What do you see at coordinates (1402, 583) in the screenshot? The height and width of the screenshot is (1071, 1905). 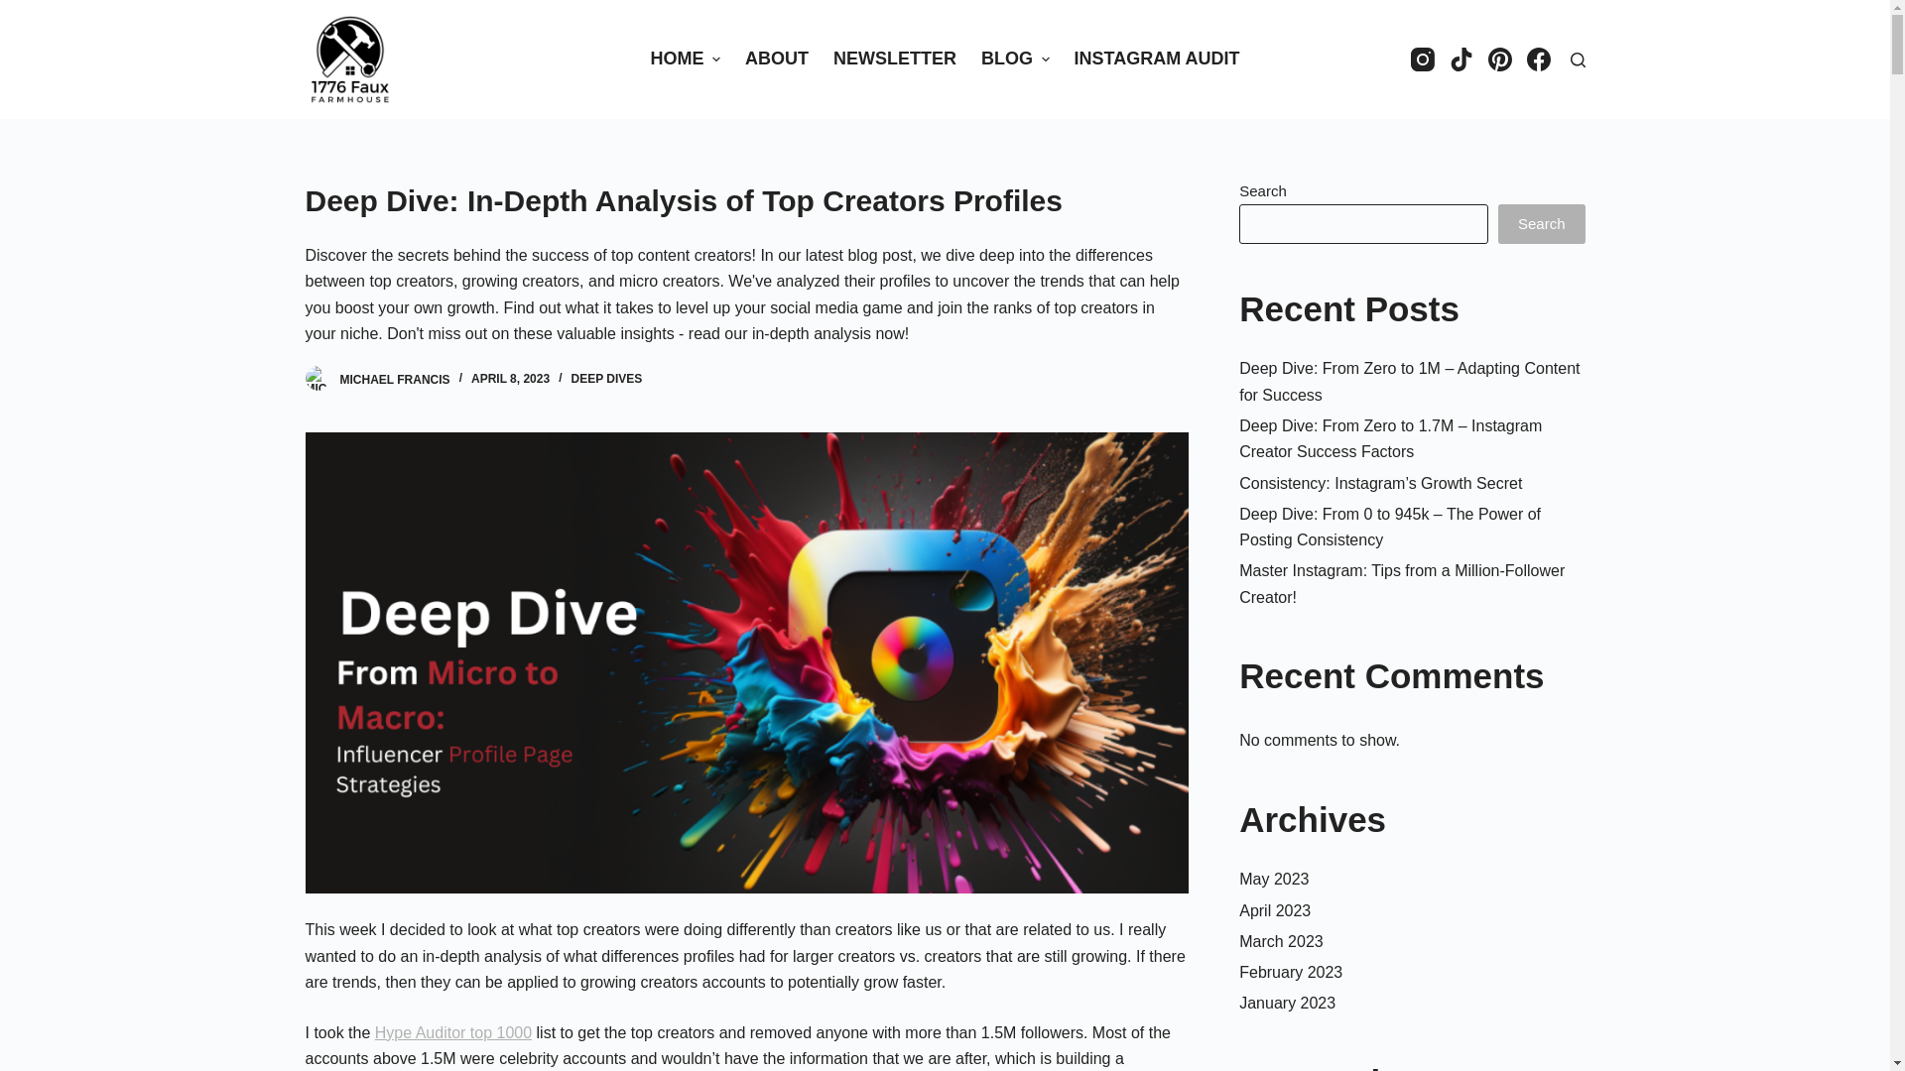 I see `Master Instagram: Tips from a Million-Follower Creator!` at bounding box center [1402, 583].